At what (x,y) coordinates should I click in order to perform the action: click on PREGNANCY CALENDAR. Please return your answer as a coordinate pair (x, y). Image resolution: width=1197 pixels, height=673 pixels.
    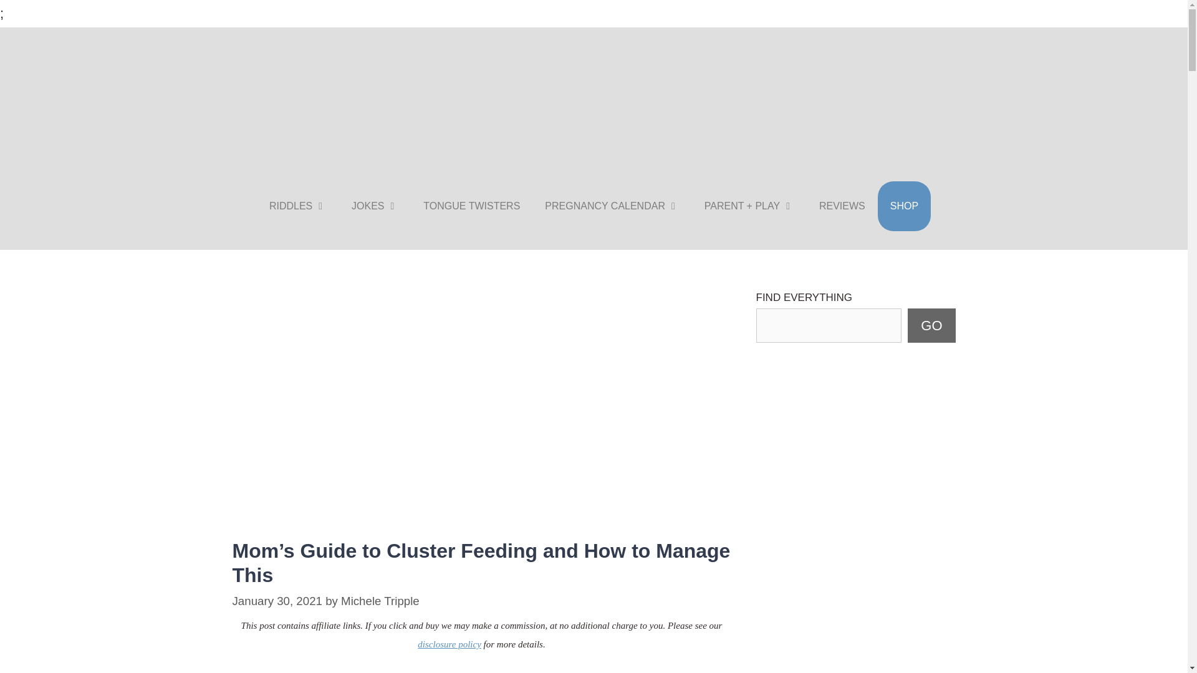
    Looking at the image, I should click on (612, 206).